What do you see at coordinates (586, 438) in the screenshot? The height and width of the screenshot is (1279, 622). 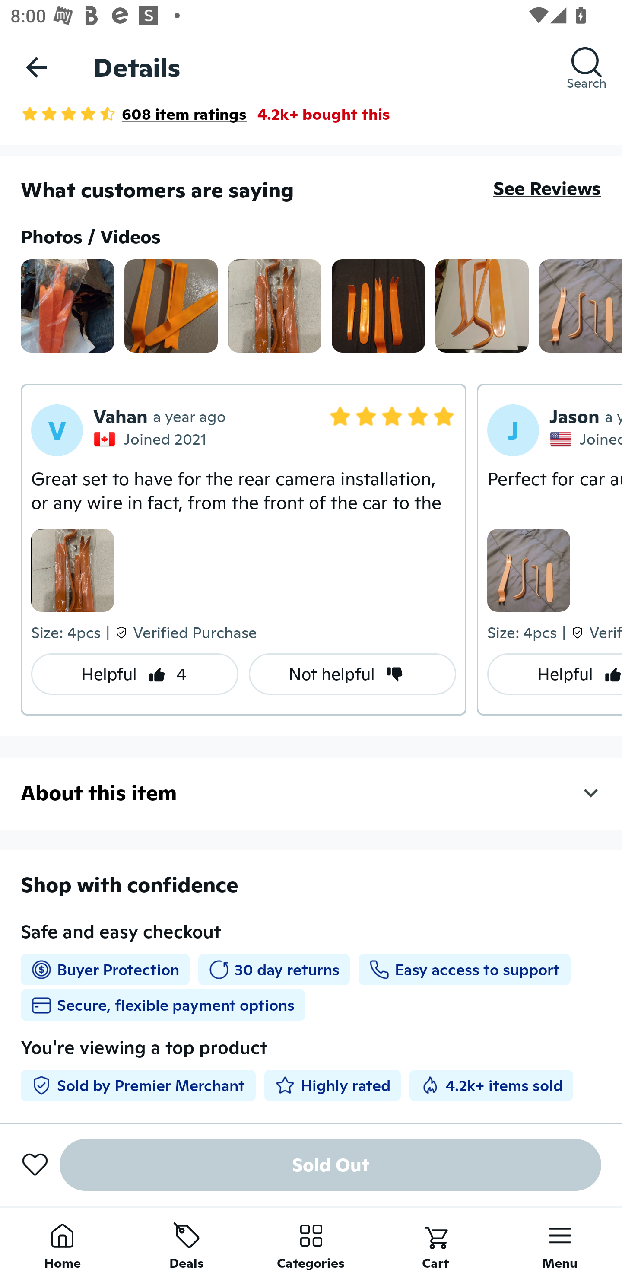 I see `Joined 2021 ` at bounding box center [586, 438].